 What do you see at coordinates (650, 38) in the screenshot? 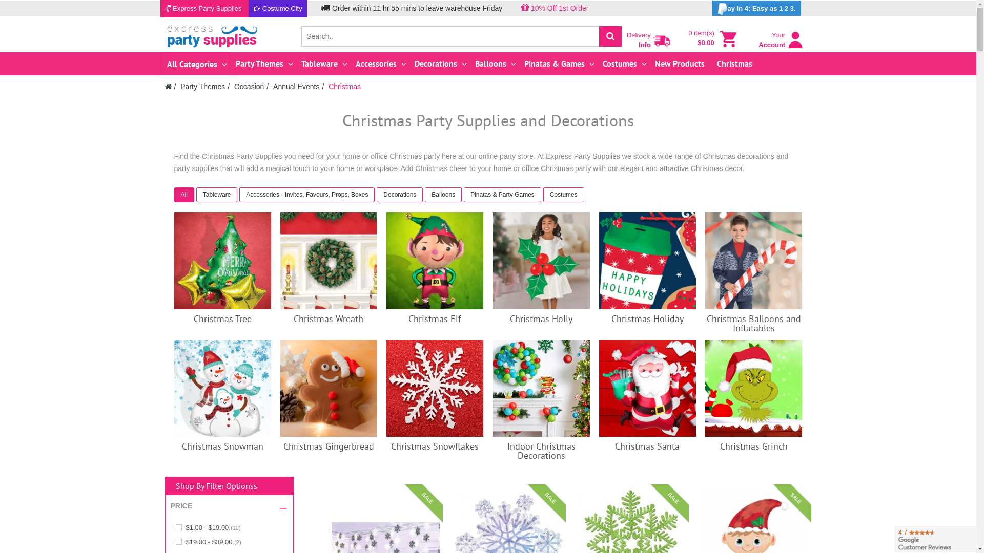
I see `Delivery
Info` at bounding box center [650, 38].